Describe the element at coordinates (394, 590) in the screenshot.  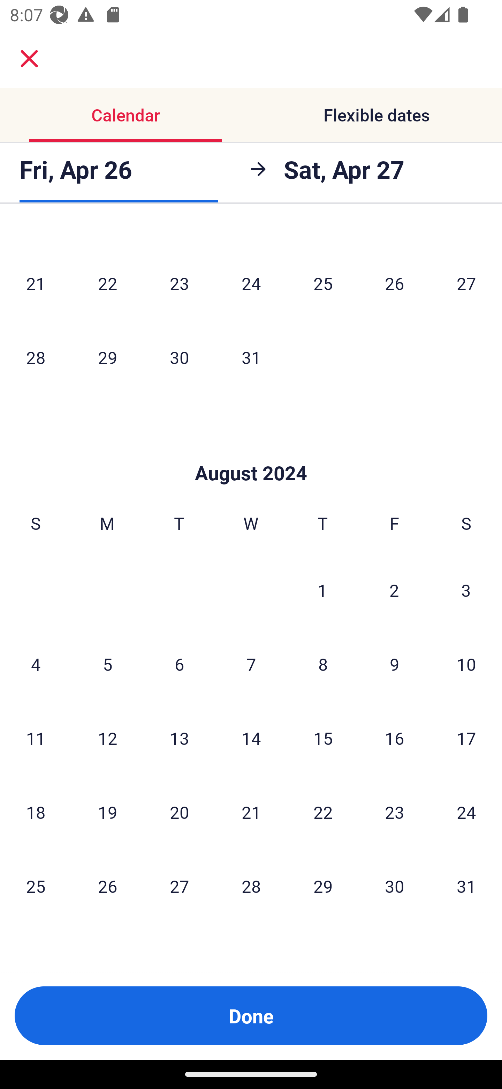
I see `2 Friday, August 2, 2024` at that location.